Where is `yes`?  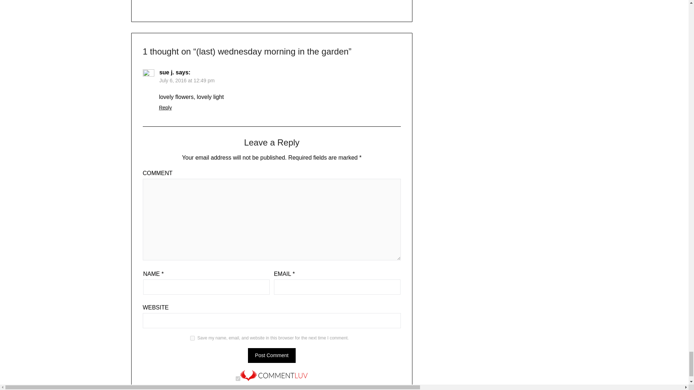
yes is located at coordinates (192, 338).